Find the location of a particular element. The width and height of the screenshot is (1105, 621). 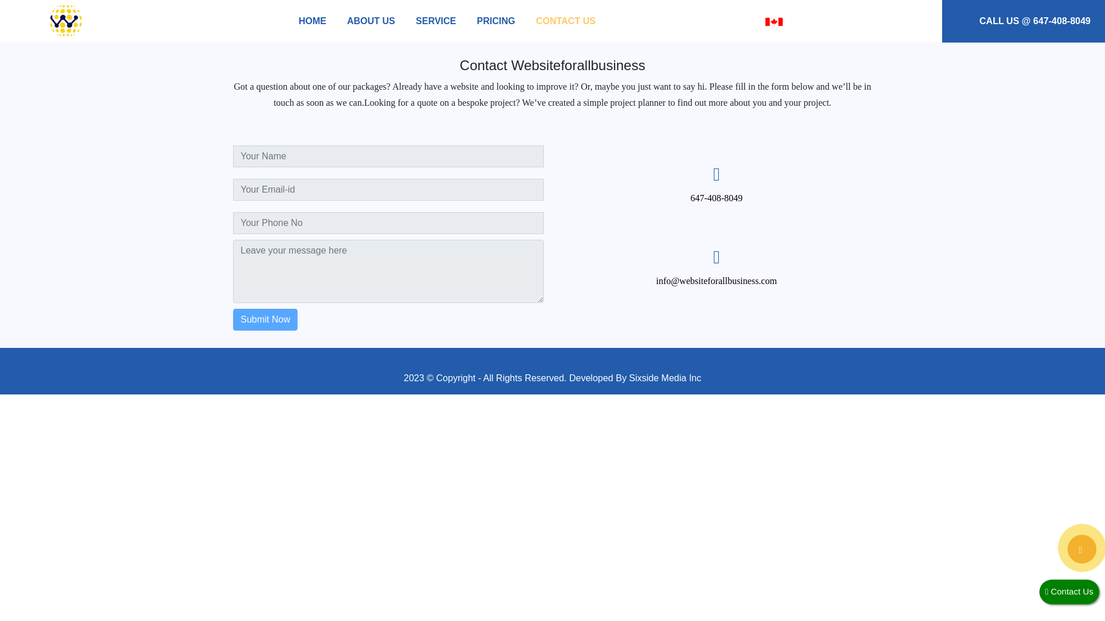

Sixside Media Inc is located at coordinates (664, 378).